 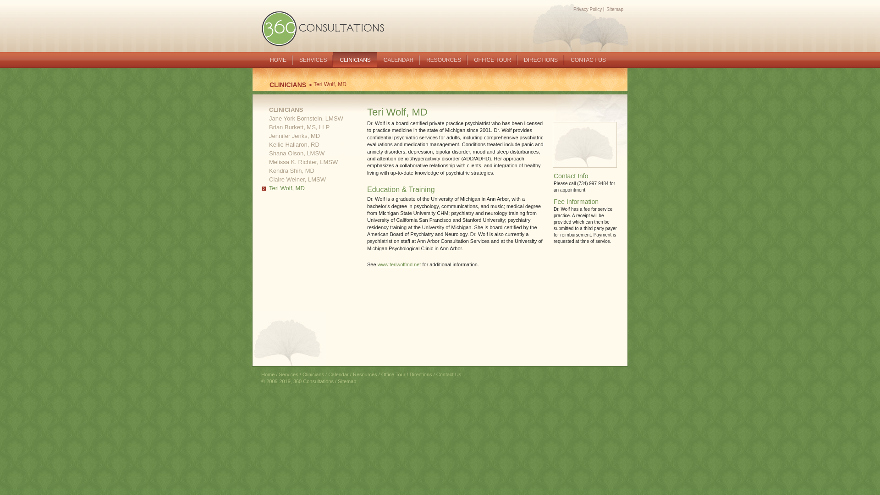 I want to click on Directions, so click(x=421, y=374).